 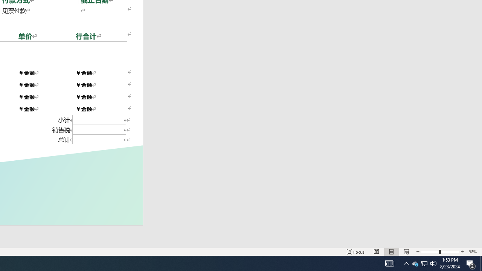 I want to click on Zoom In, so click(x=462, y=251).